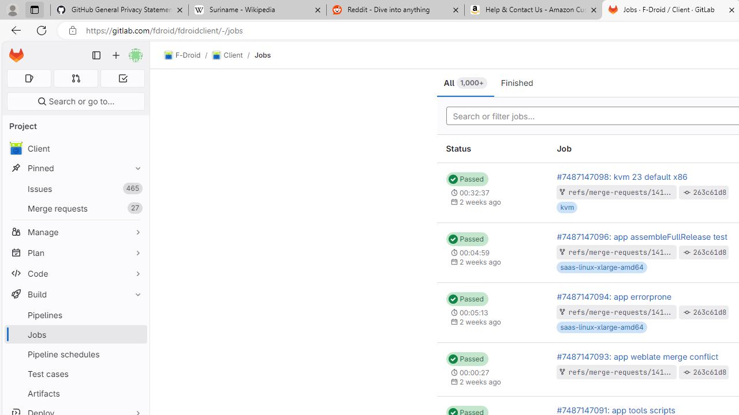 This screenshot has width=739, height=415. Describe the element at coordinates (395, 10) in the screenshot. I see `Reddit - Dive into anything` at that location.